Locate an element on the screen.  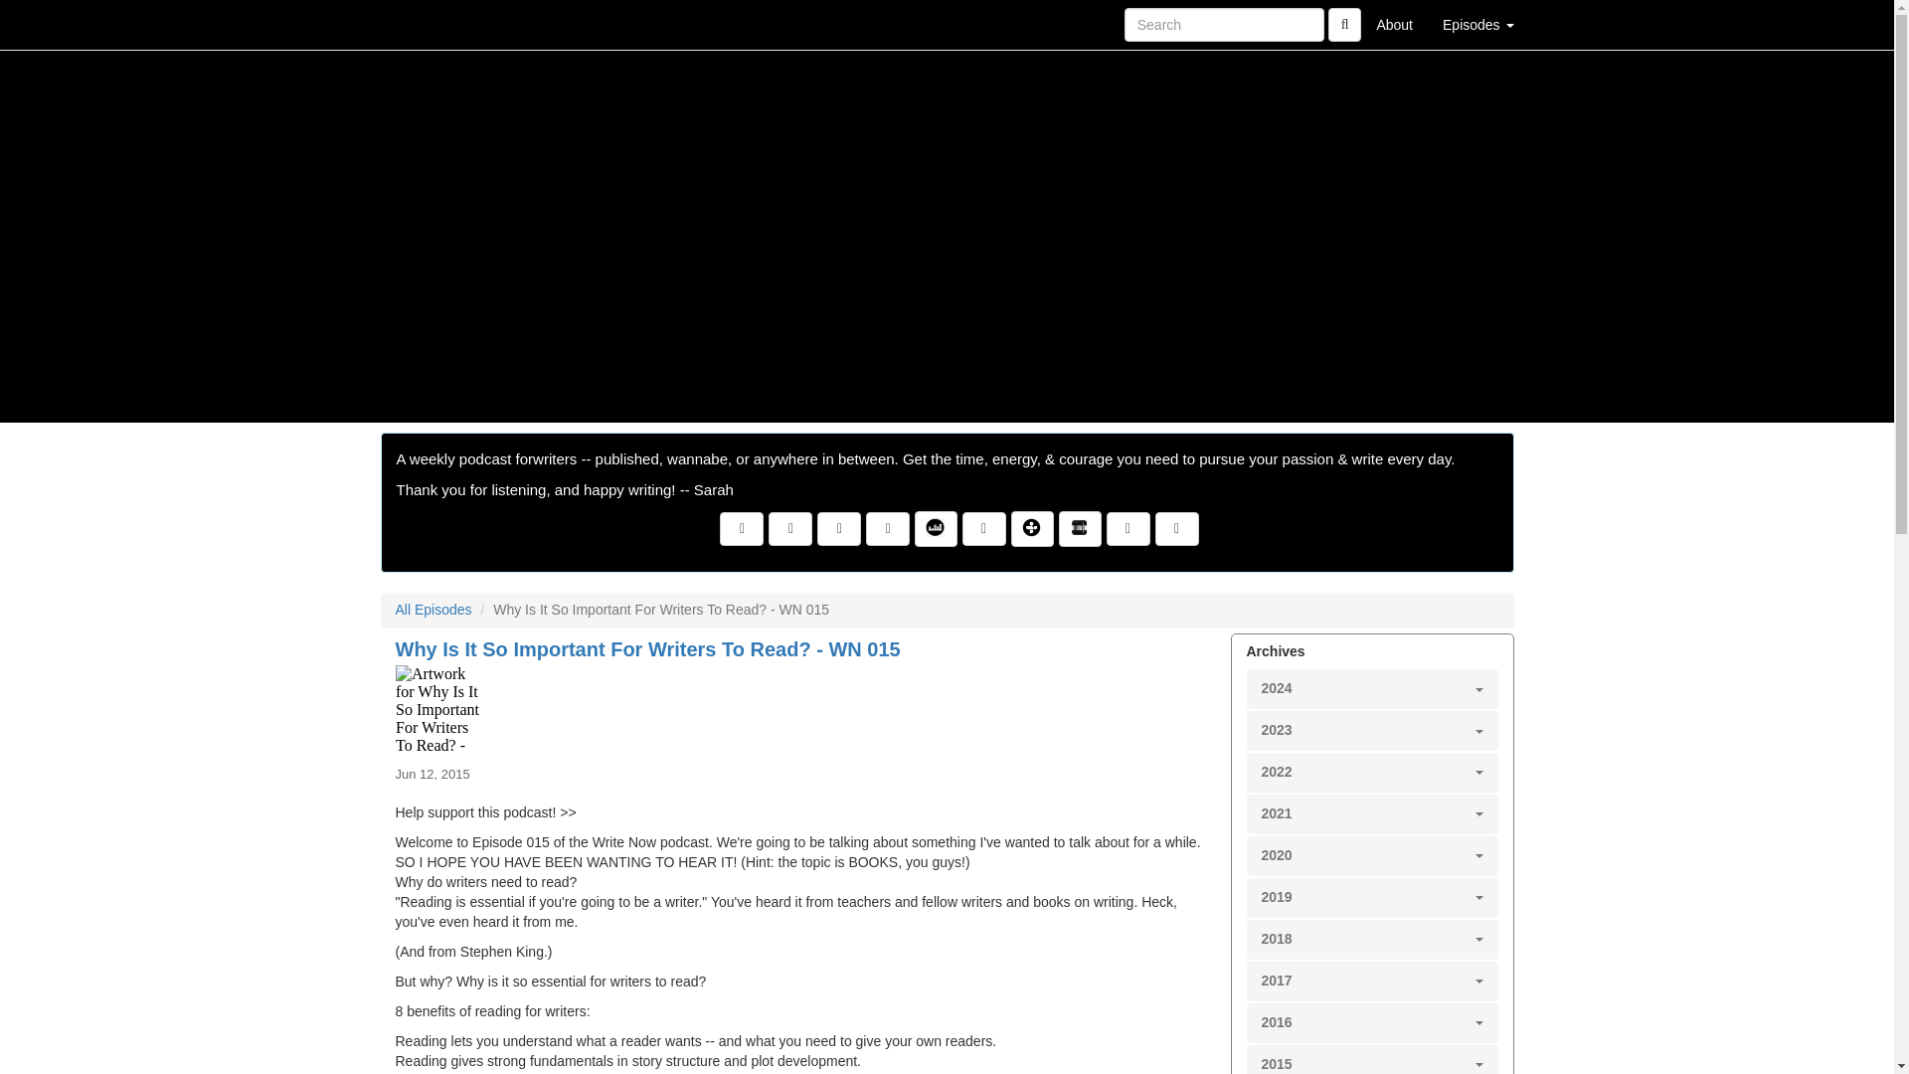
Episodes is located at coordinates (1477, 24).